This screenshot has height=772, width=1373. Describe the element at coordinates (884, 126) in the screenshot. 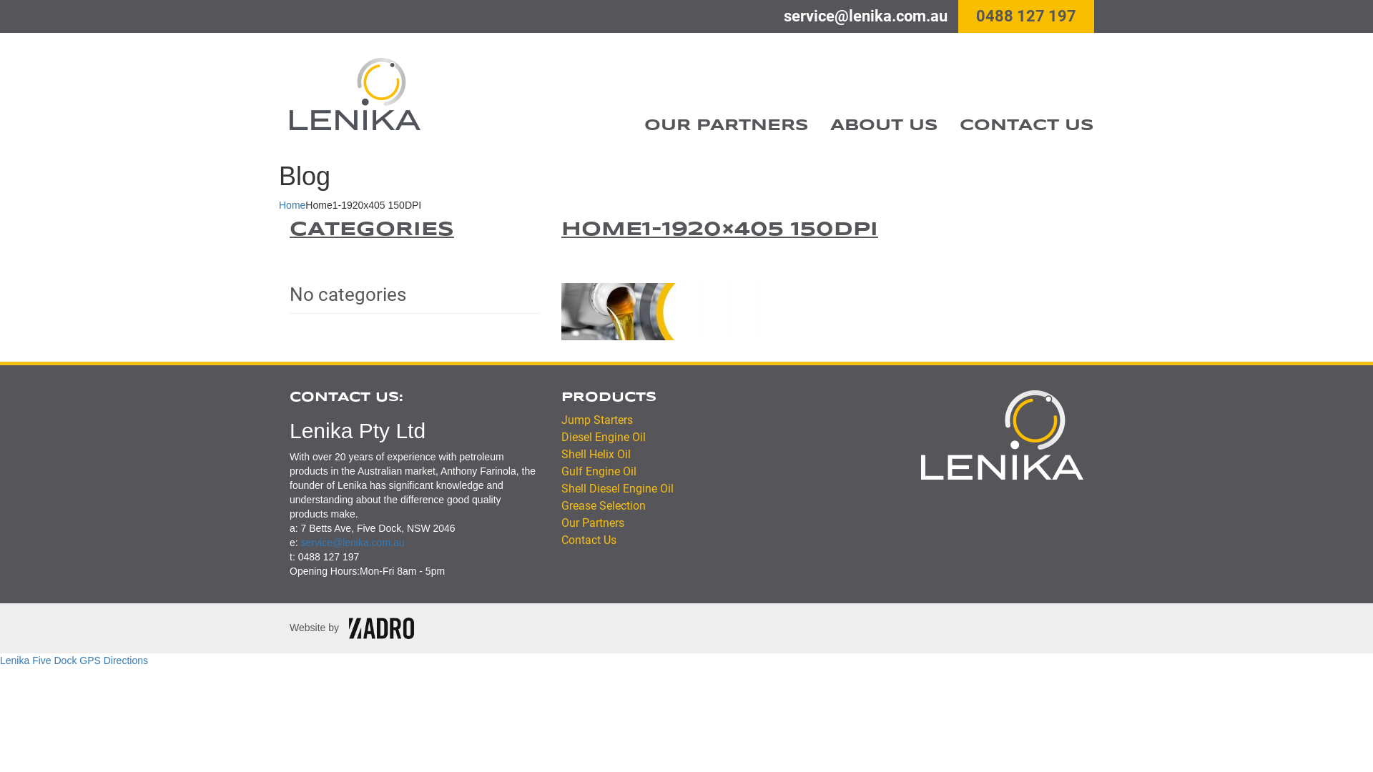

I see `ABOUT US` at that location.